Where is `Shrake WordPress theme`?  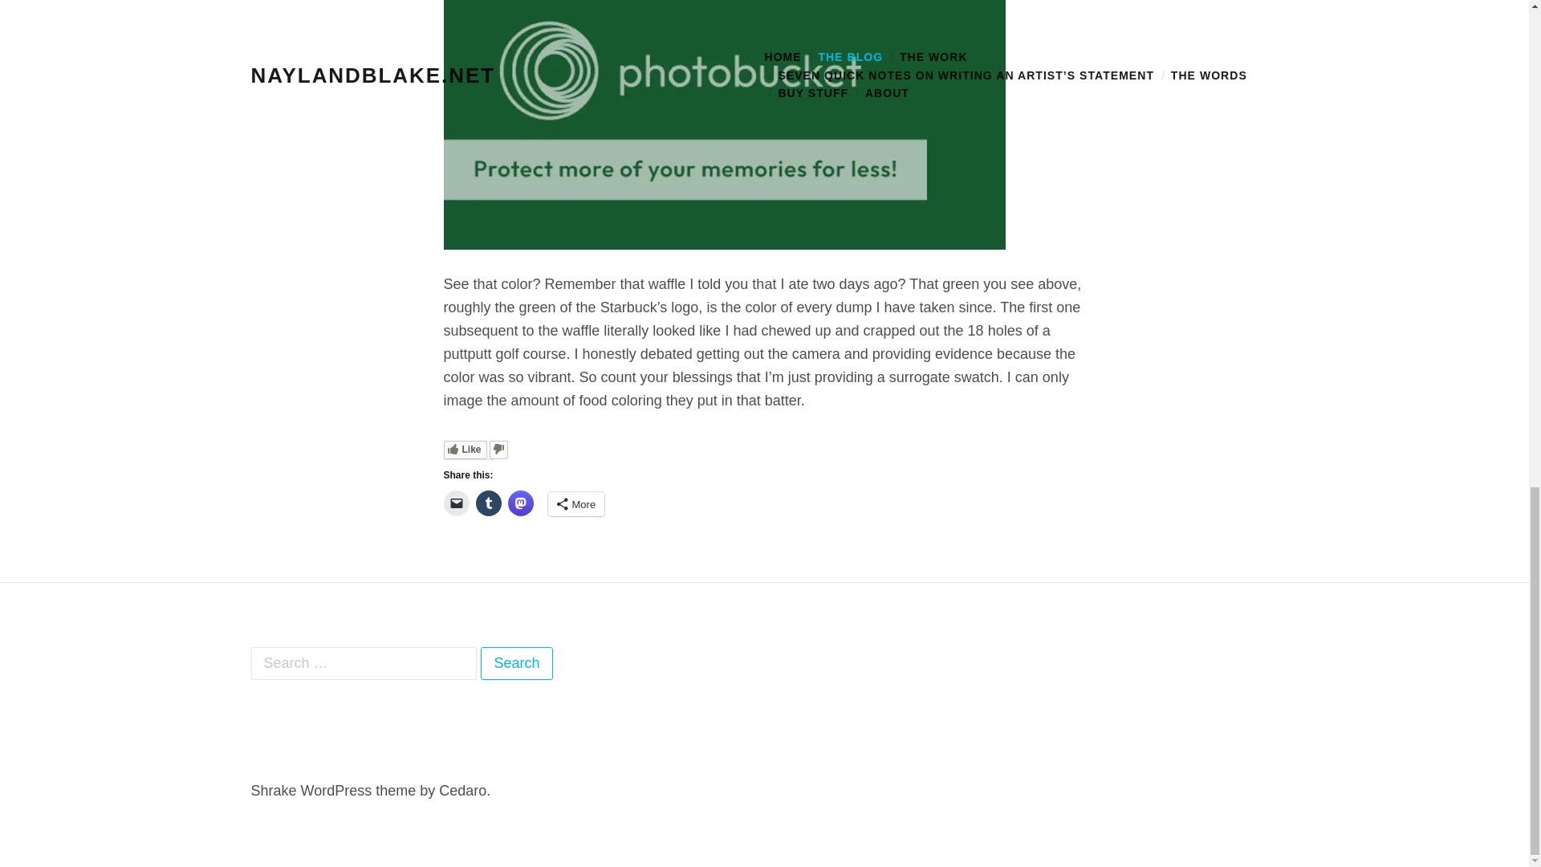 Shrake WordPress theme is located at coordinates (332, 790).